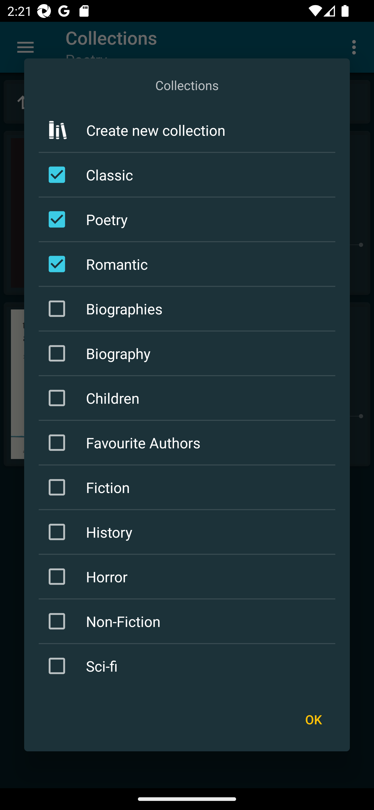 Image resolution: width=374 pixels, height=810 pixels. I want to click on History, so click(189, 532).